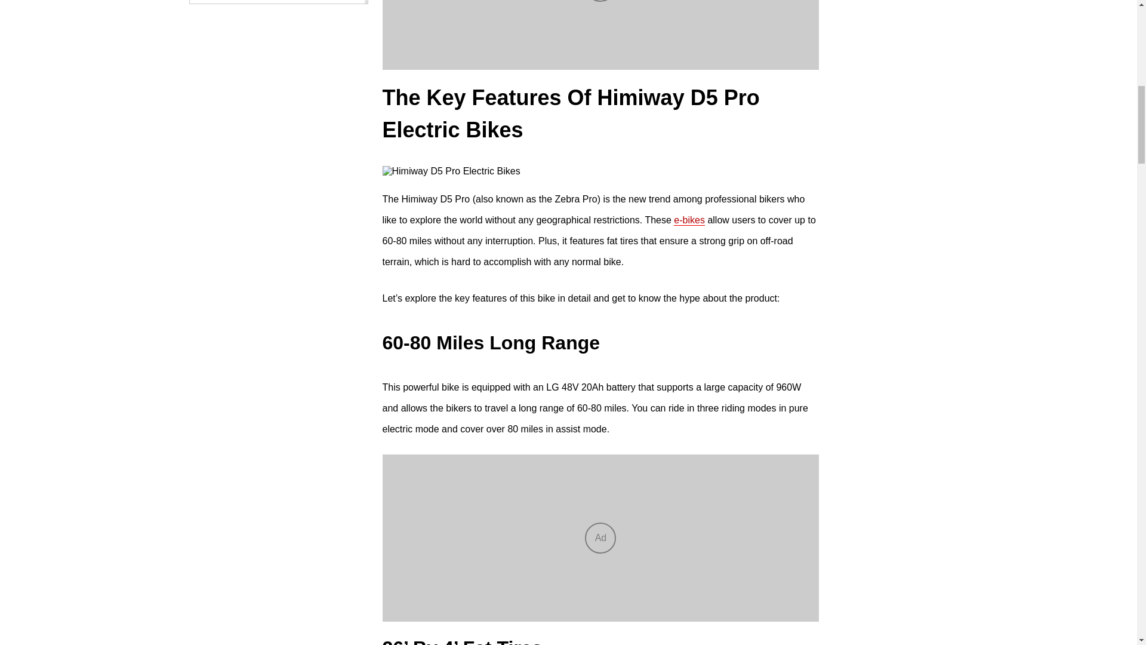  I want to click on e-bikes, so click(689, 220).